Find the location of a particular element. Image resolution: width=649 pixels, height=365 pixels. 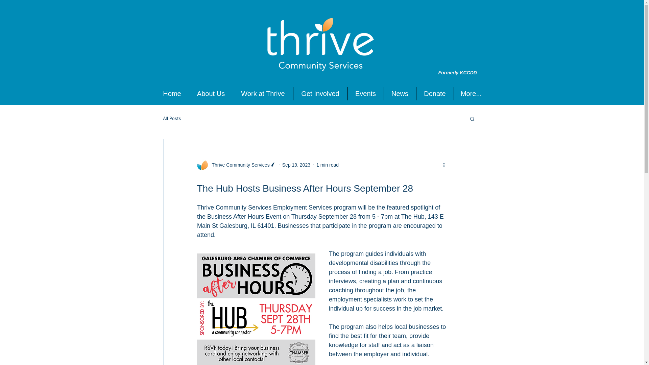

Events is located at coordinates (365, 94).